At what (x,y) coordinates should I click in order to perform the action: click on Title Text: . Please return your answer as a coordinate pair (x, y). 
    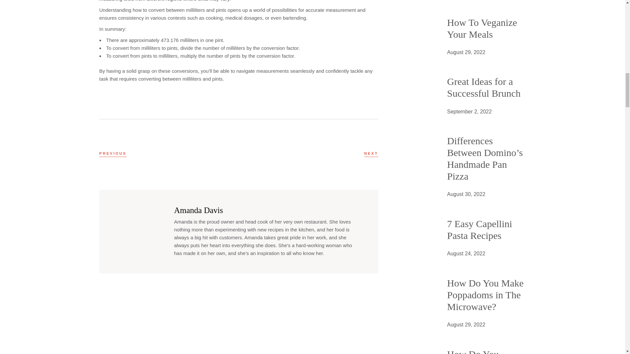
    Looking at the image, I should click on (466, 325).